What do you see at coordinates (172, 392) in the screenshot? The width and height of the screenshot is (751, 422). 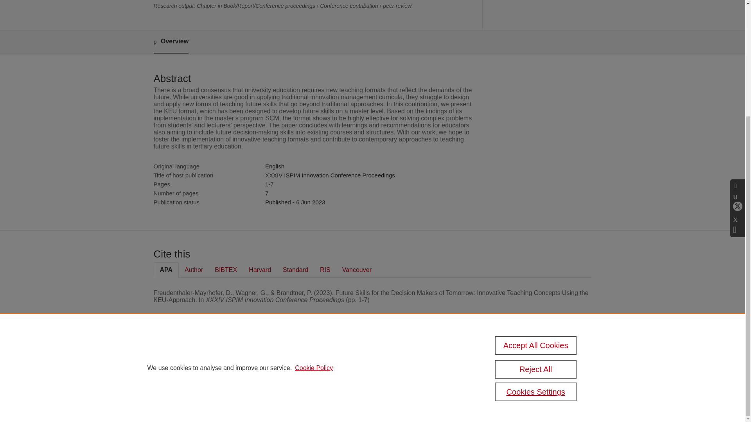 I see `Cookies Settings` at bounding box center [172, 392].